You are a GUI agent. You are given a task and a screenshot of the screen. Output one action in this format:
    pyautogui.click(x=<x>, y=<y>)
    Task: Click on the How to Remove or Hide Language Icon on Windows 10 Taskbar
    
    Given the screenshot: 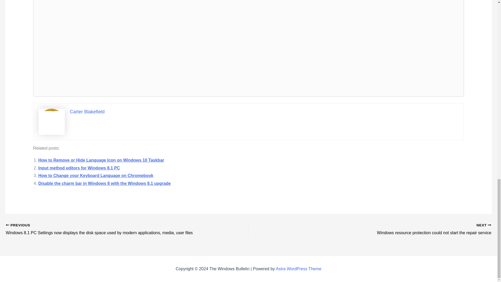 What is the action you would take?
    pyautogui.click(x=101, y=160)
    